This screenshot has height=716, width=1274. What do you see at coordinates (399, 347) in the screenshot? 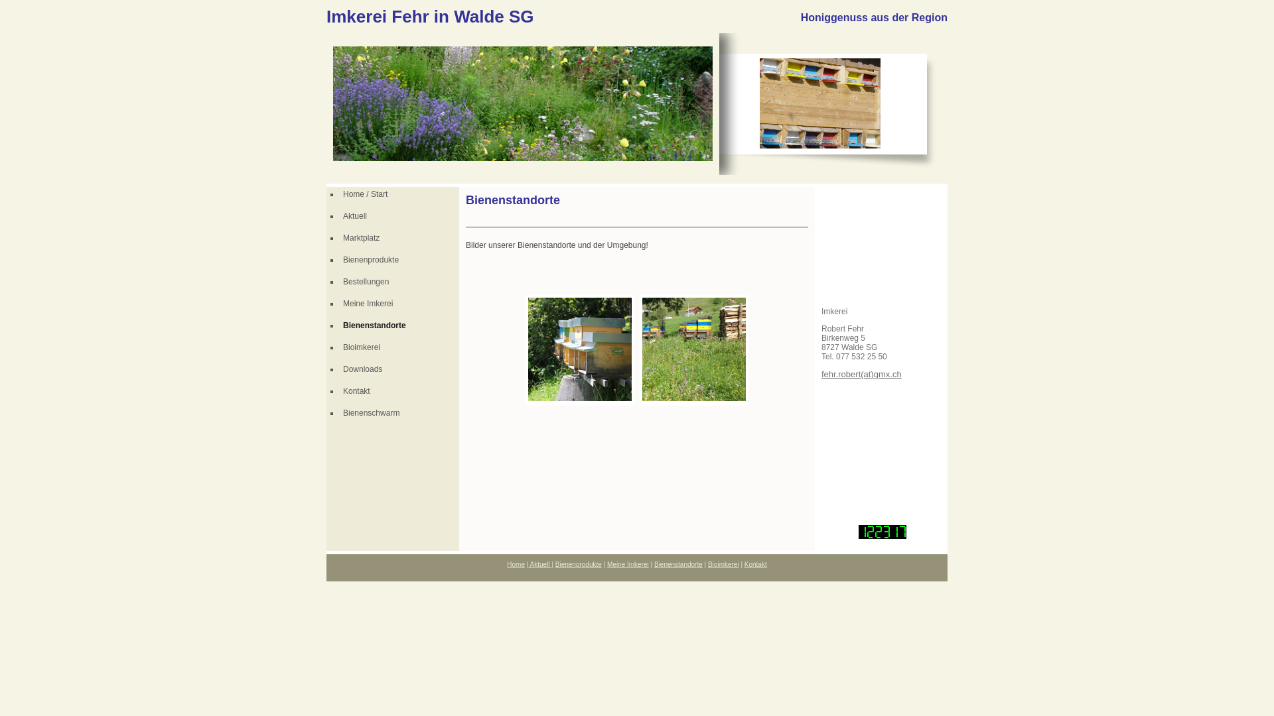
I see `Bioimkerei` at bounding box center [399, 347].